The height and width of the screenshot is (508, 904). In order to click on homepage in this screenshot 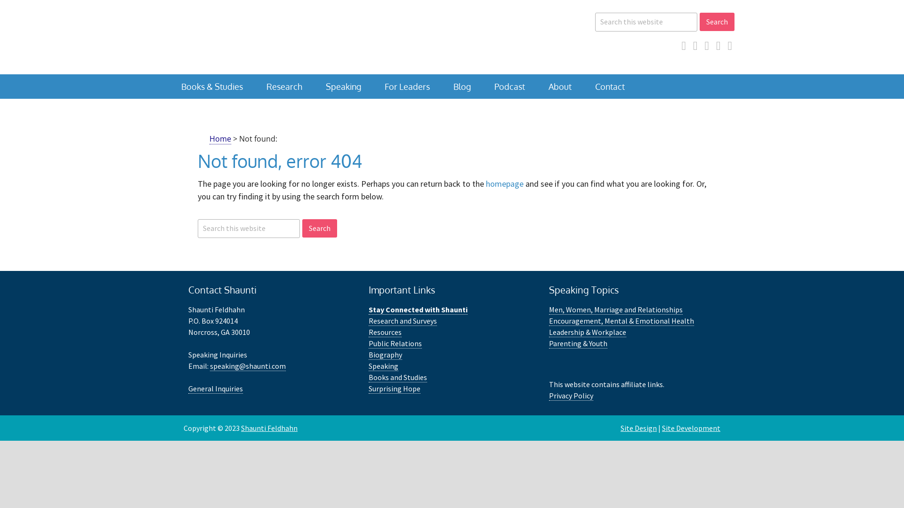, I will do `click(505, 183)`.